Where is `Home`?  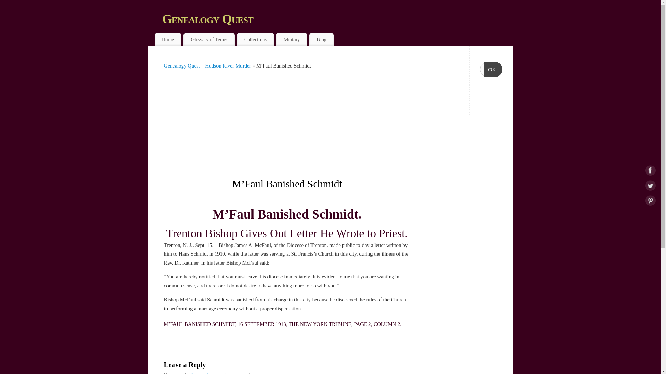
Home is located at coordinates (168, 39).